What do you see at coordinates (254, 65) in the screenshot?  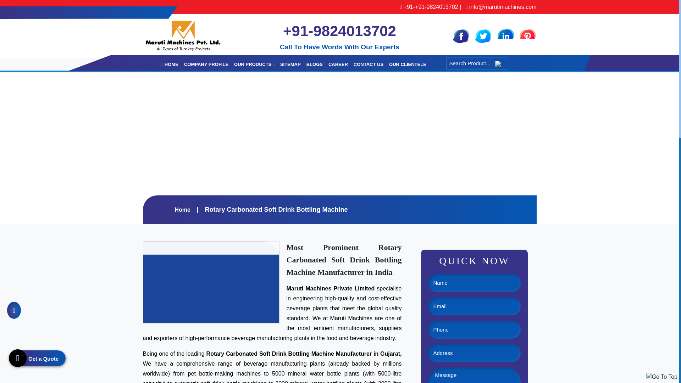 I see `OUR PRODUCTS` at bounding box center [254, 65].